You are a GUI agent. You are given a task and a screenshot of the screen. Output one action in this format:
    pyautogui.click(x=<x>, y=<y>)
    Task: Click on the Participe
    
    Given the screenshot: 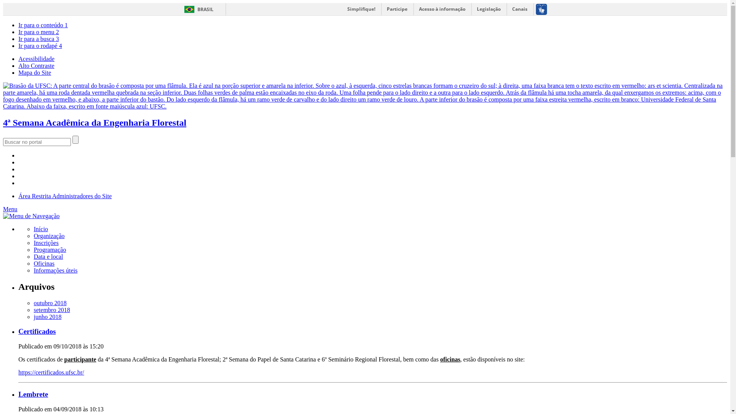 What is the action you would take?
    pyautogui.click(x=398, y=9)
    